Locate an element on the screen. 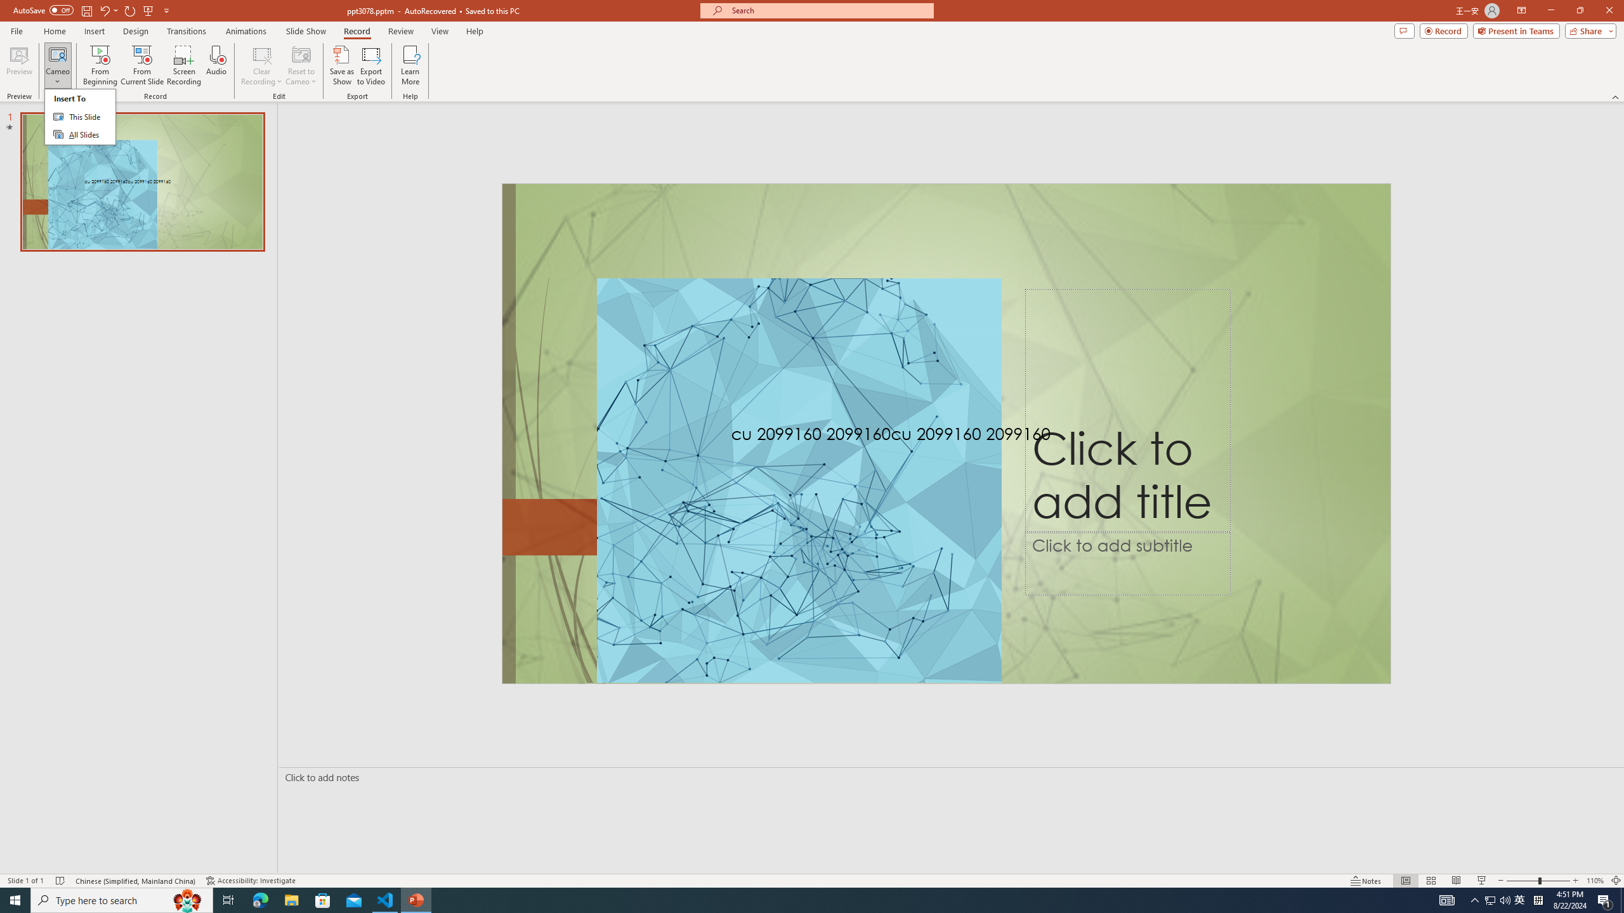  Save as Show is located at coordinates (1490, 900).